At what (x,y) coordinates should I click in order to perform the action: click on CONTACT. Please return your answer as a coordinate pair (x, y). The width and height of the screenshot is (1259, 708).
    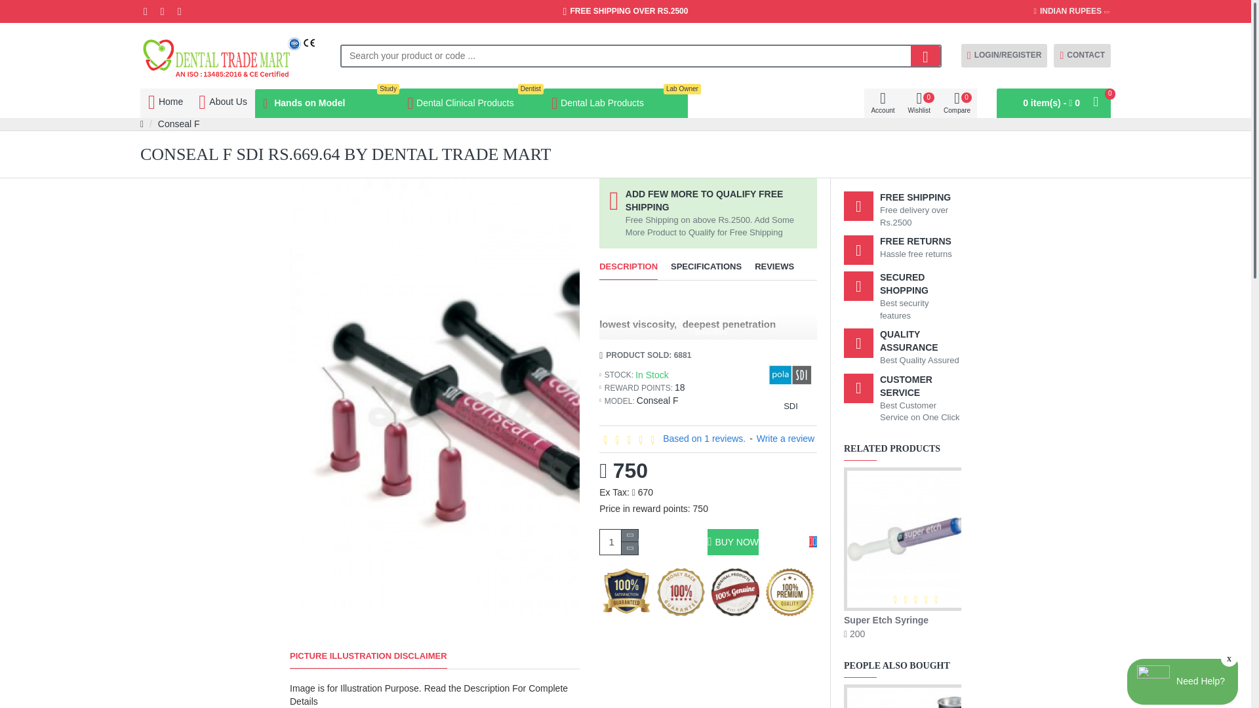
    Looking at the image, I should click on (230, 55).